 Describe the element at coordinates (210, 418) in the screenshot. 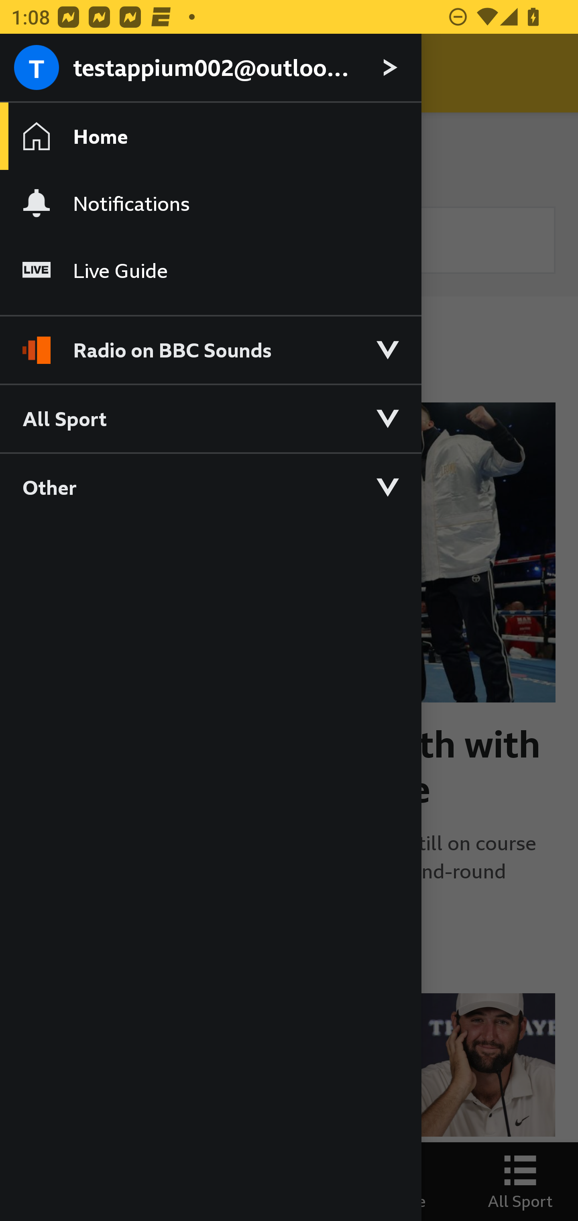

I see `All Sport` at that location.